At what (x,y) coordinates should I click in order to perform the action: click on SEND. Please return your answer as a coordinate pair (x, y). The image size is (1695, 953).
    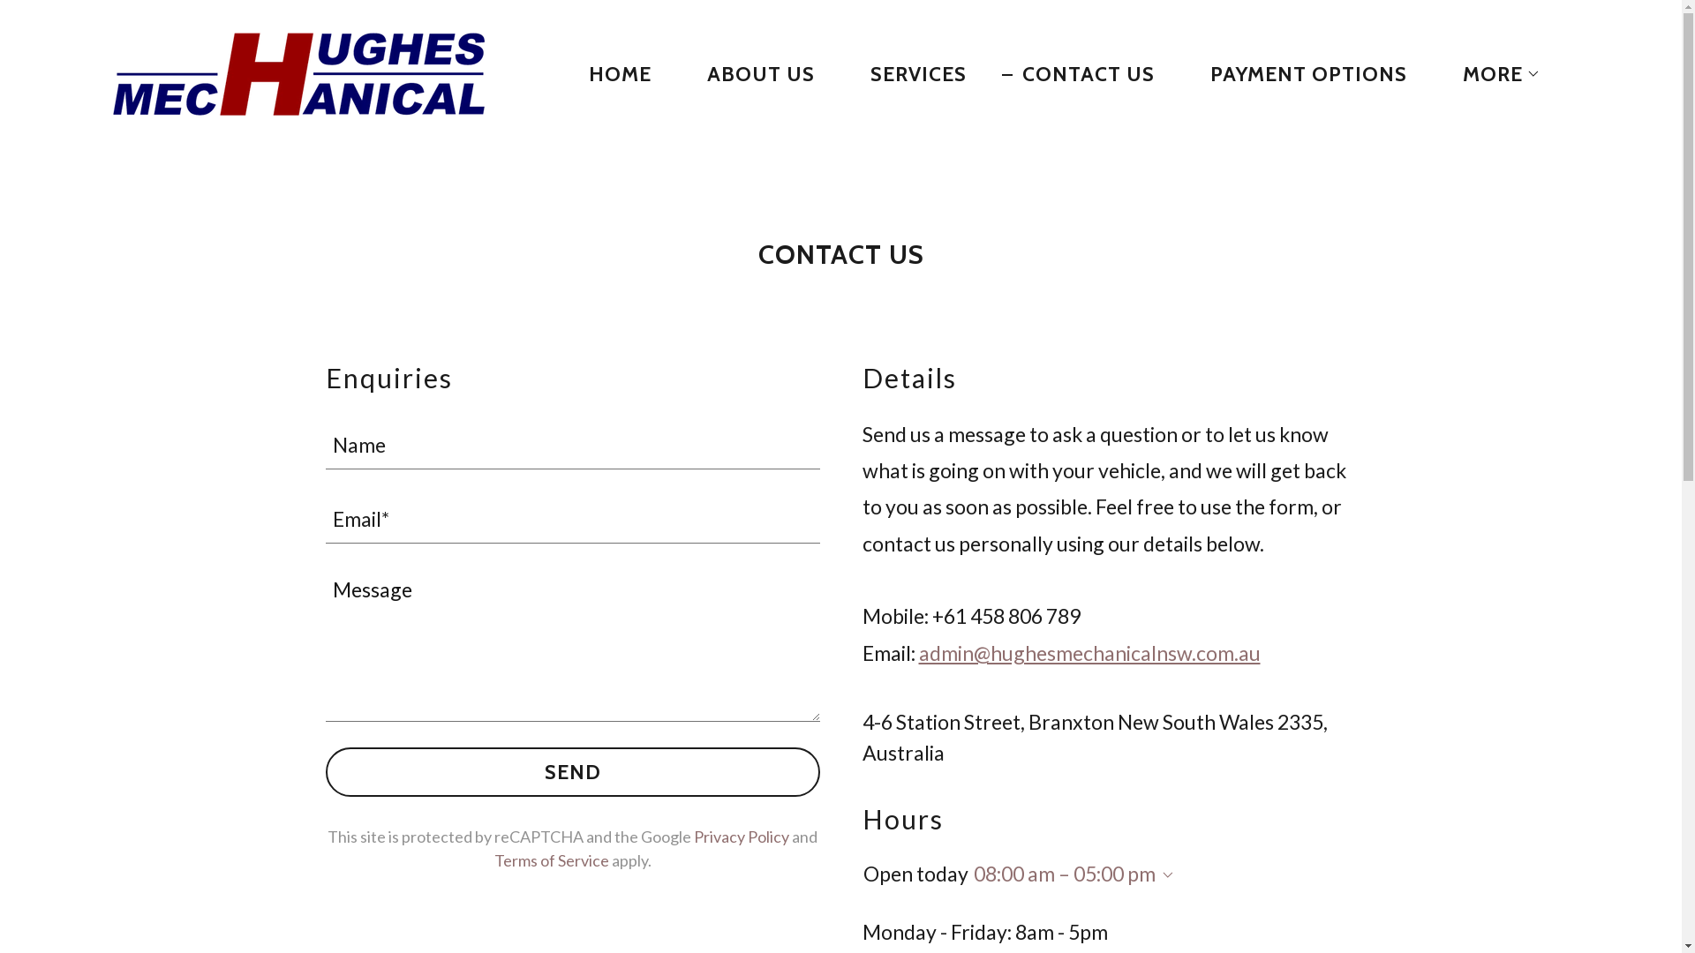
    Looking at the image, I should click on (572, 771).